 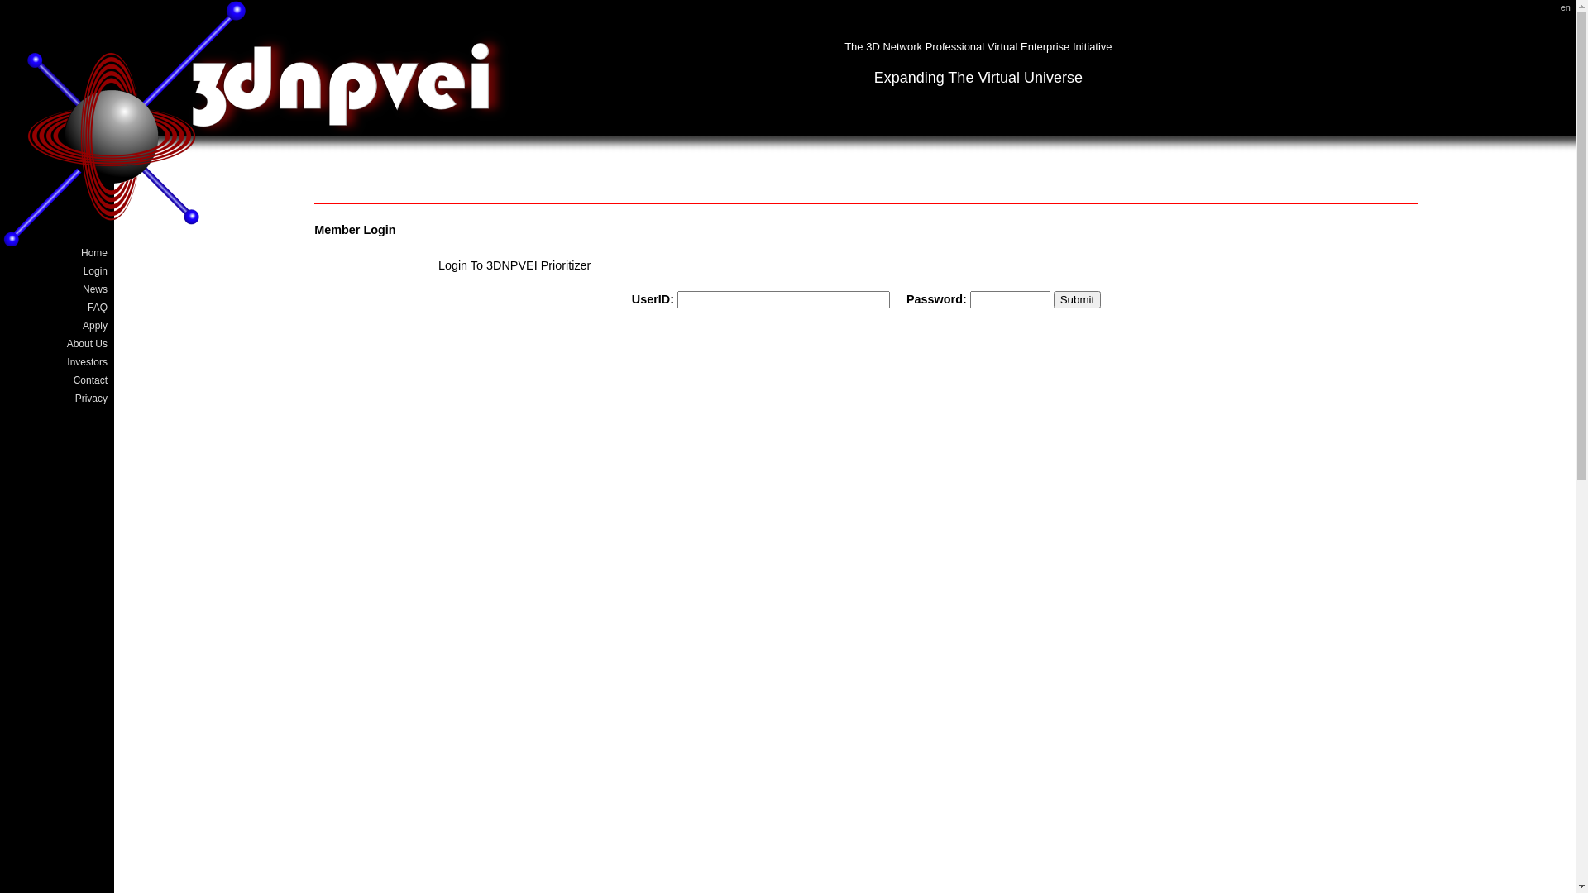 What do you see at coordinates (58, 344) in the screenshot?
I see `About Us` at bounding box center [58, 344].